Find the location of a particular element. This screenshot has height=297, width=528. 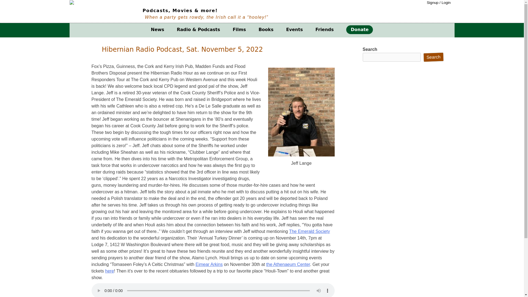

News is located at coordinates (158, 30).